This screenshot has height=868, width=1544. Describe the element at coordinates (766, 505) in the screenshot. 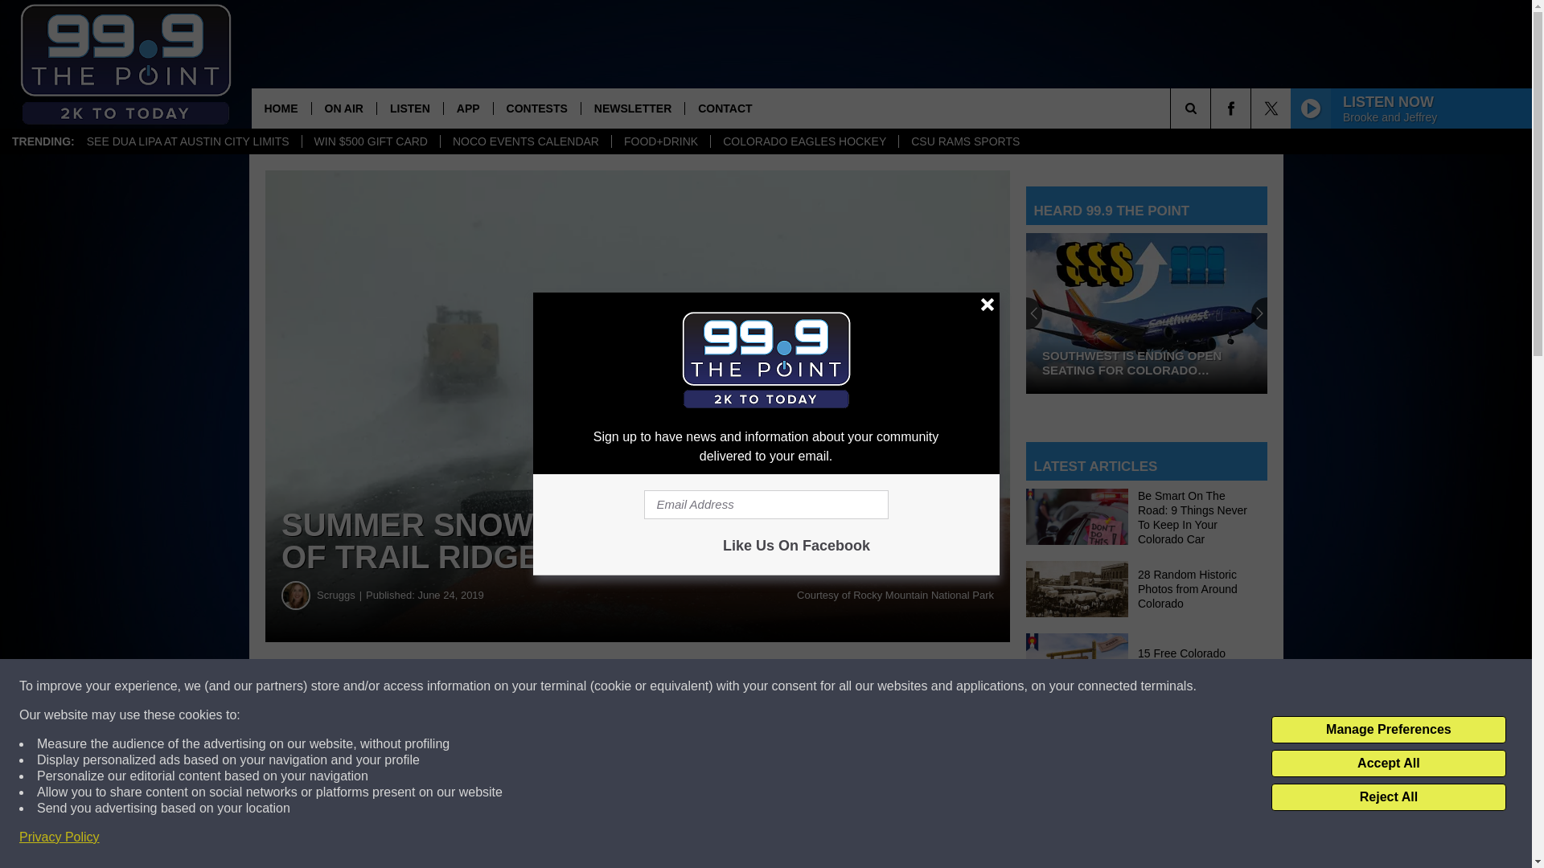

I see `Email Address` at that location.